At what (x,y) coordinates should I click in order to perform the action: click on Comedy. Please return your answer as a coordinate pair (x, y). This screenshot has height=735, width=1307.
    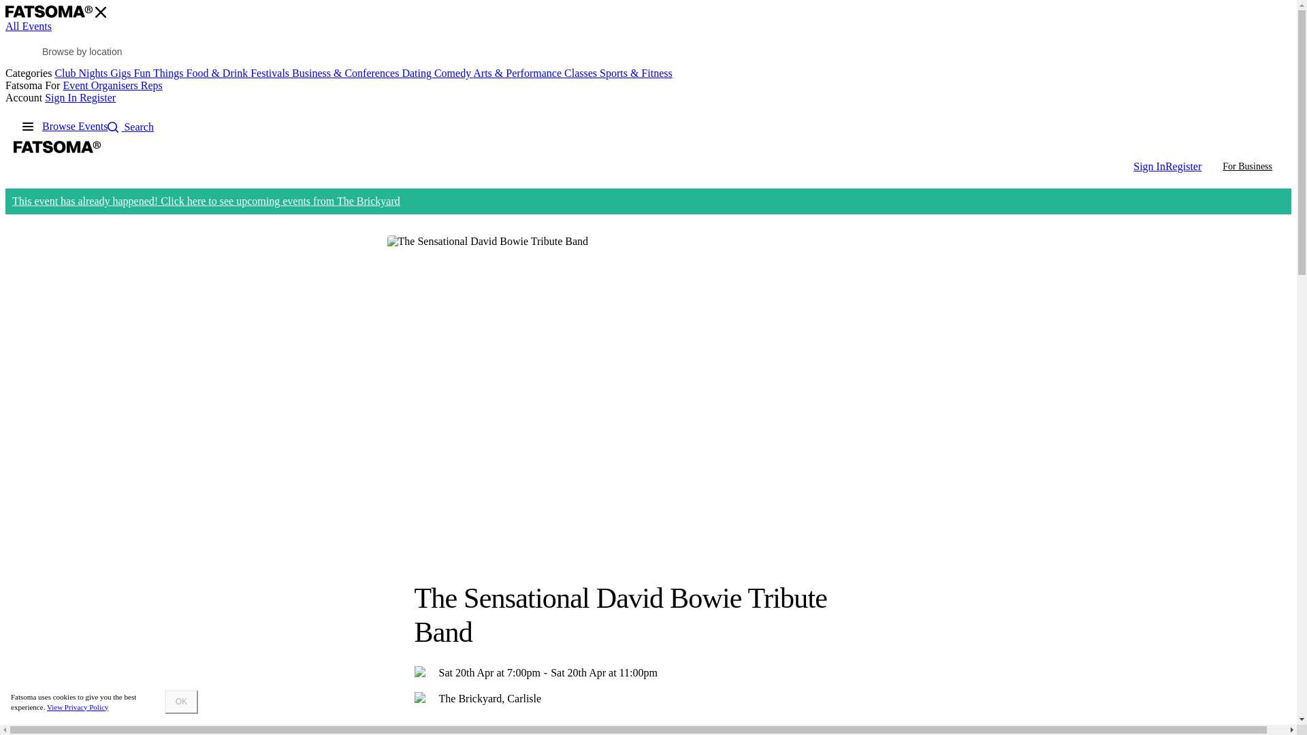
    Looking at the image, I should click on (453, 73).